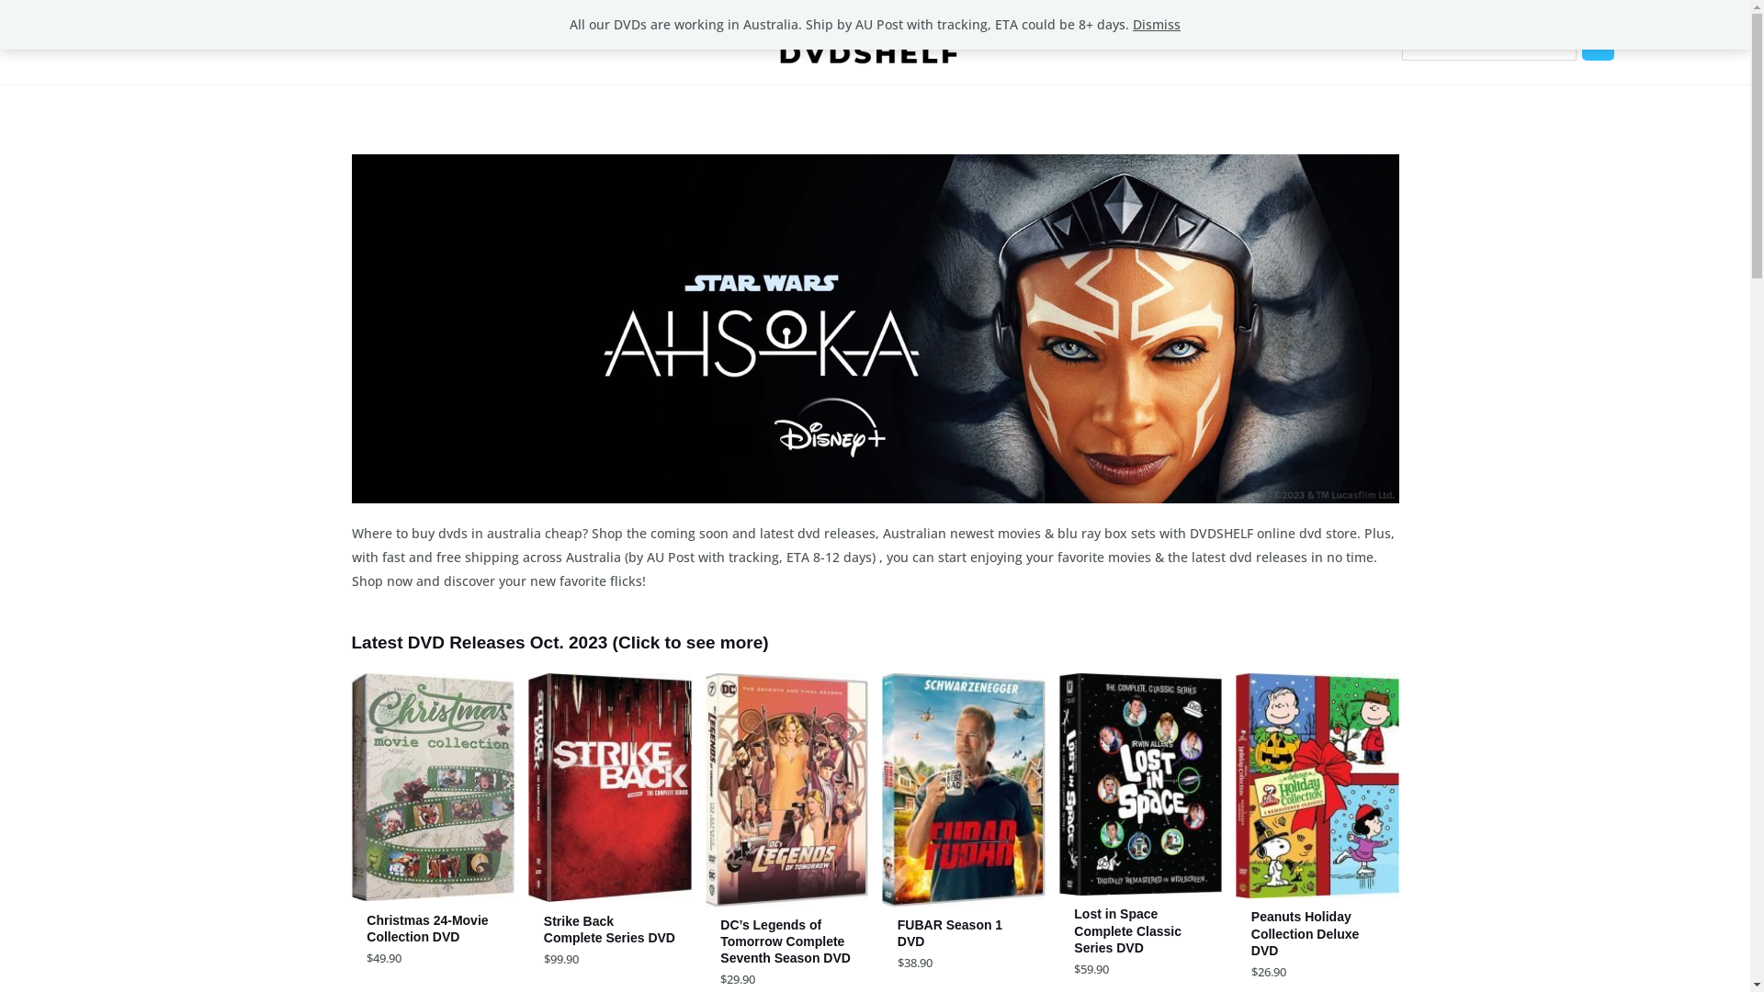  Describe the element at coordinates (1700, 42) in the screenshot. I see `Log In` at that location.